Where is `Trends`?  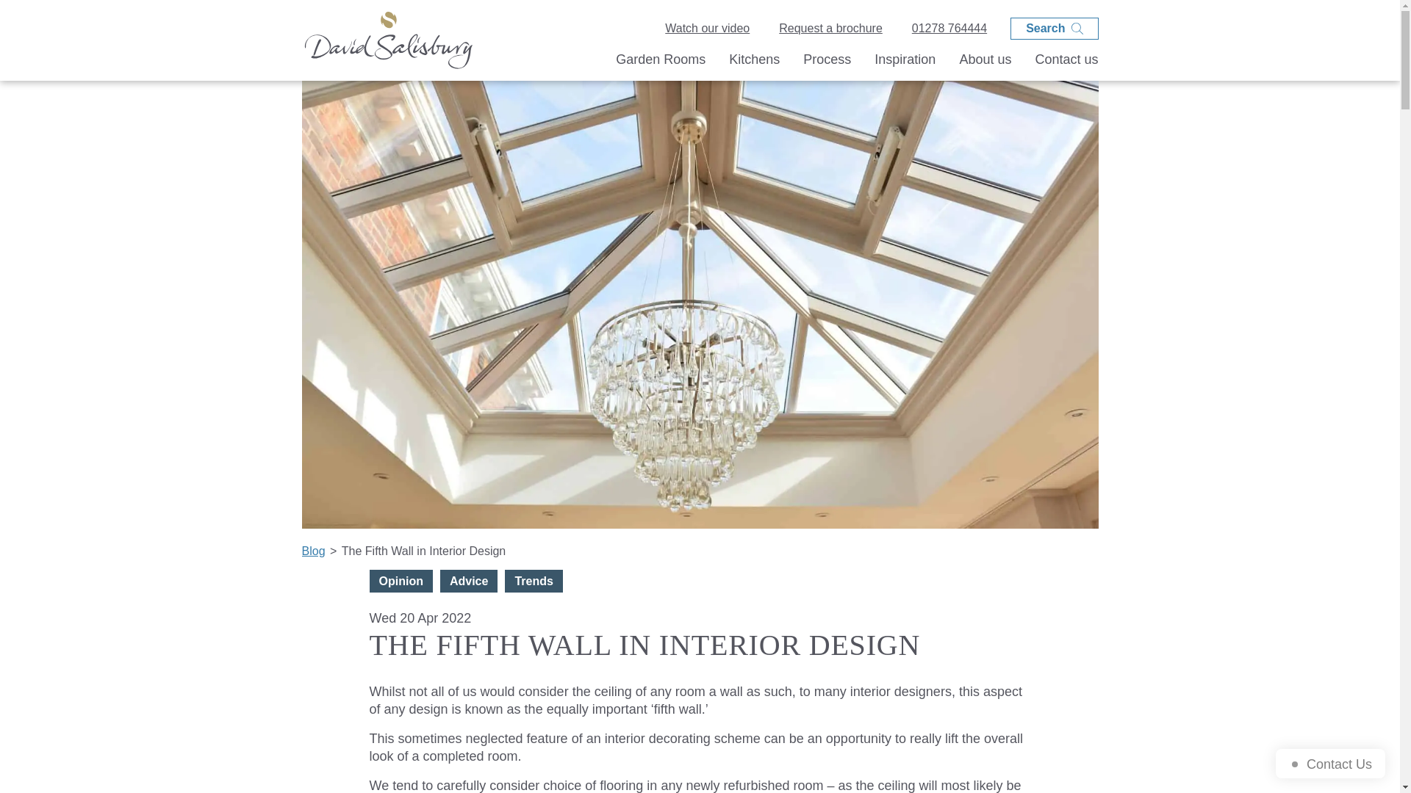
Trends is located at coordinates (534, 581).